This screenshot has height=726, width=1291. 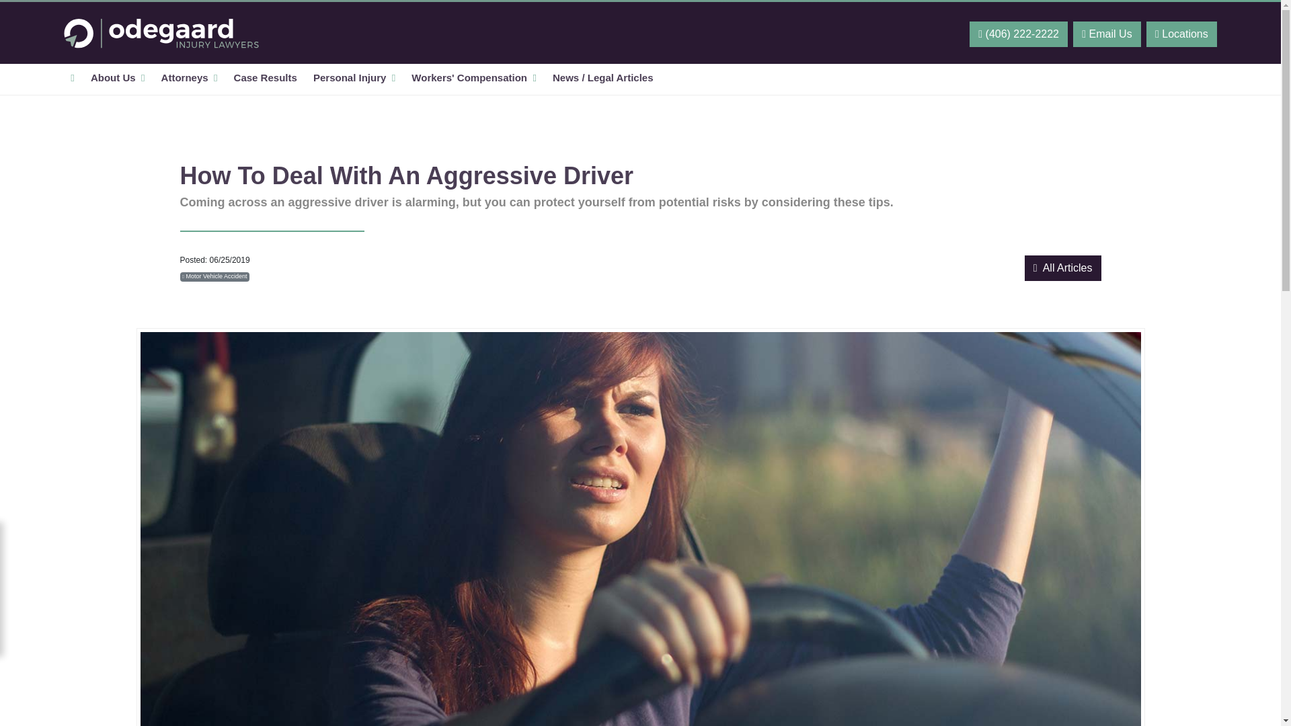 I want to click on Personal Injury  , so click(x=354, y=79).